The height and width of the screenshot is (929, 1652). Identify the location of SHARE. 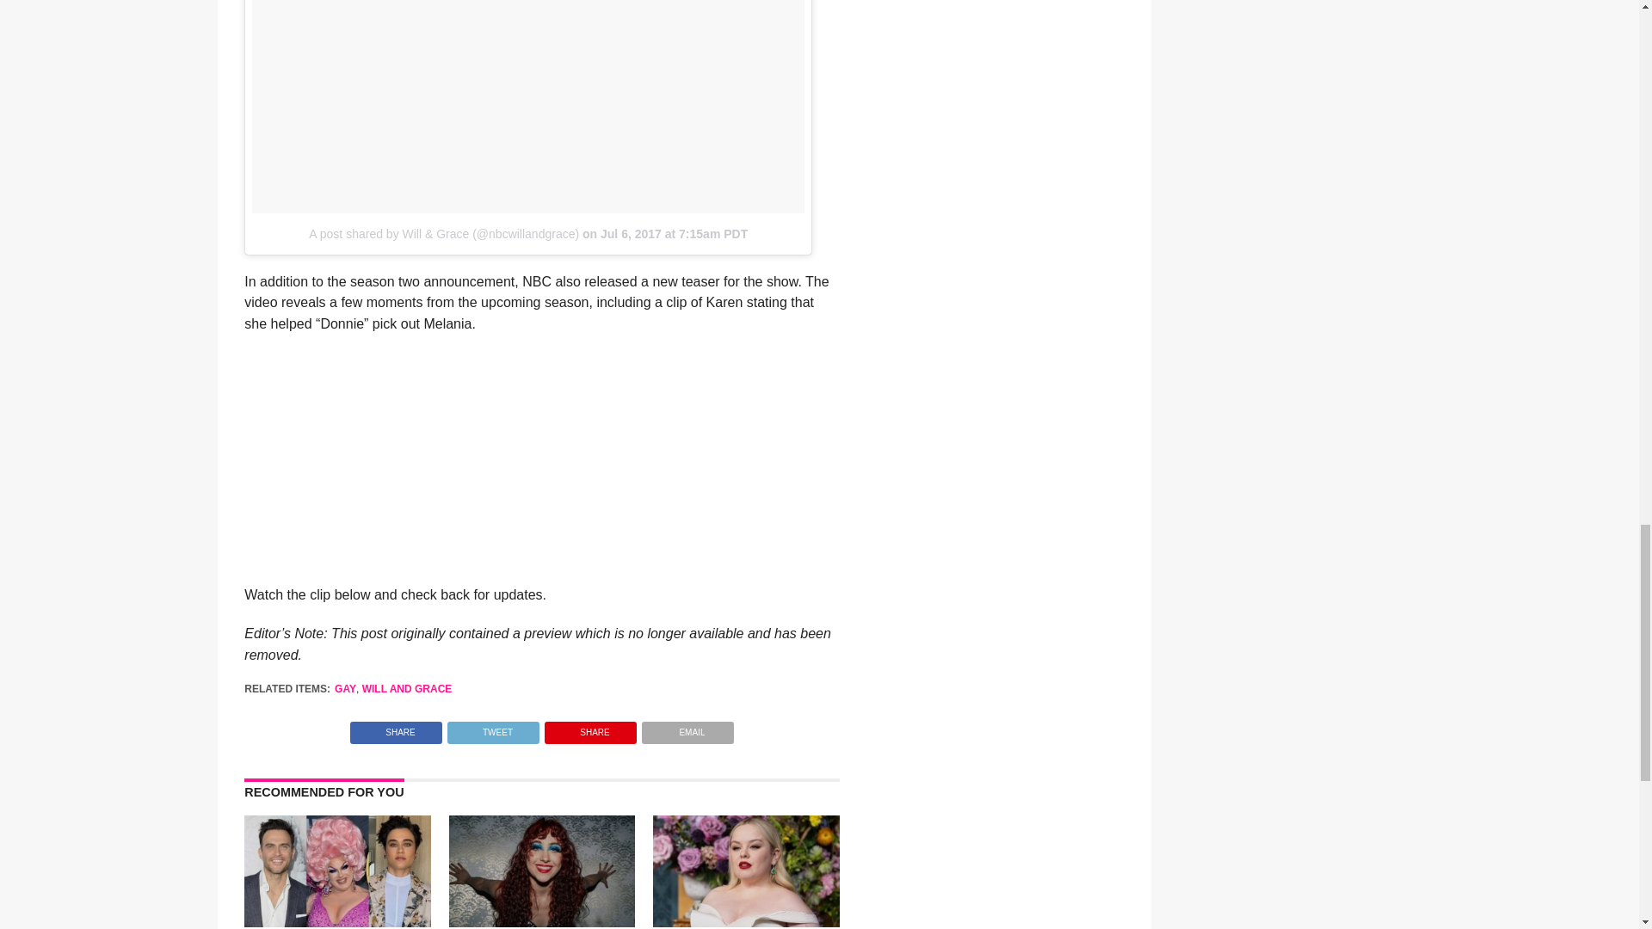
(396, 728).